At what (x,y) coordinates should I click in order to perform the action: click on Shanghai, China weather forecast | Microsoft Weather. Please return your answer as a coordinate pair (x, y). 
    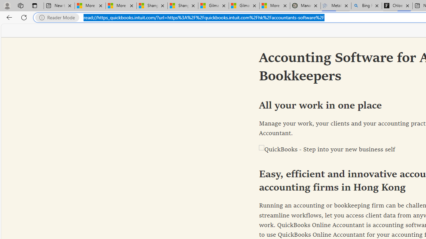
    Looking at the image, I should click on (183, 6).